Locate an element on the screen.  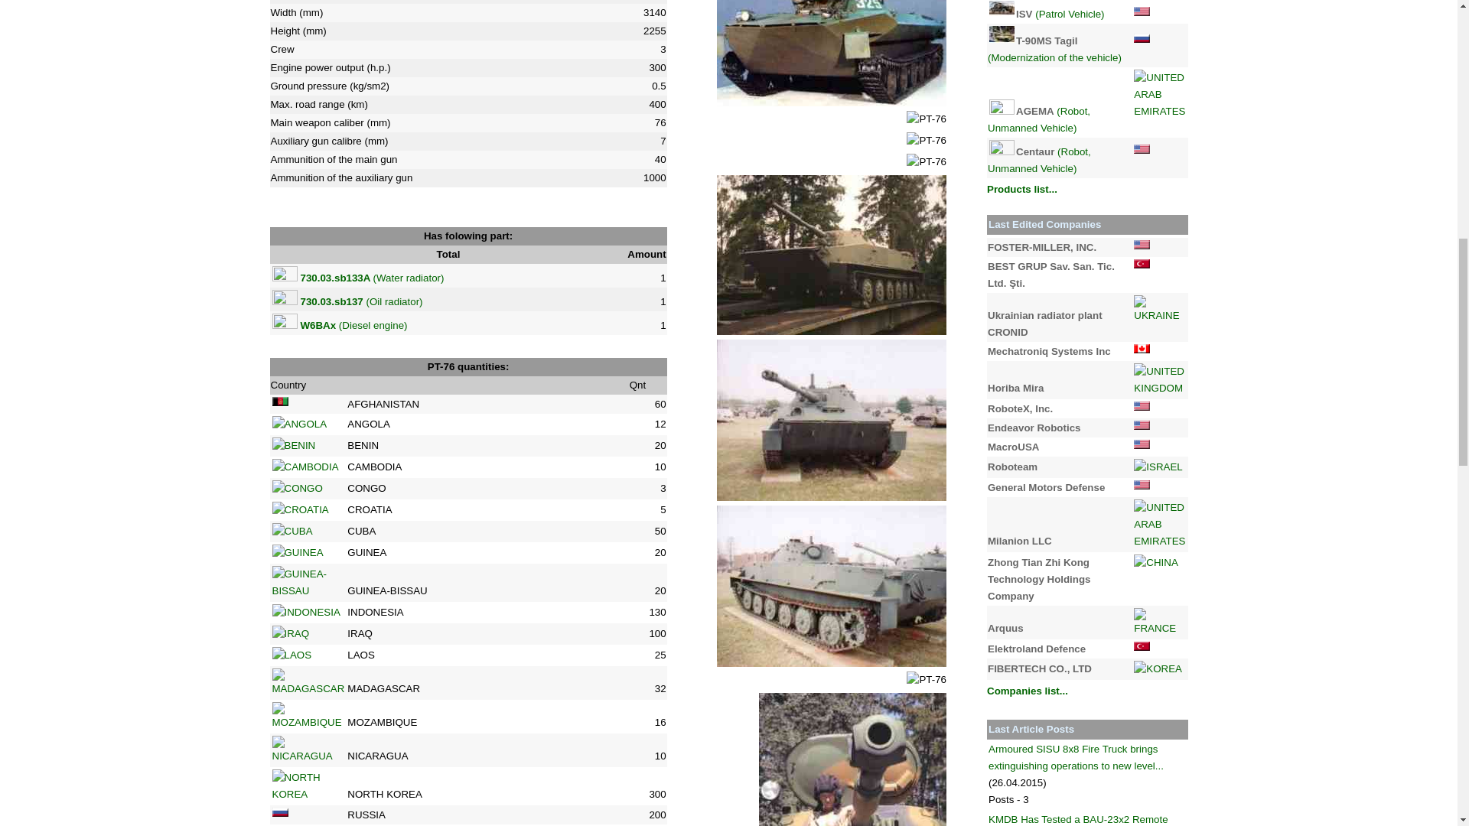
730.03.sb133A is located at coordinates (336, 278).